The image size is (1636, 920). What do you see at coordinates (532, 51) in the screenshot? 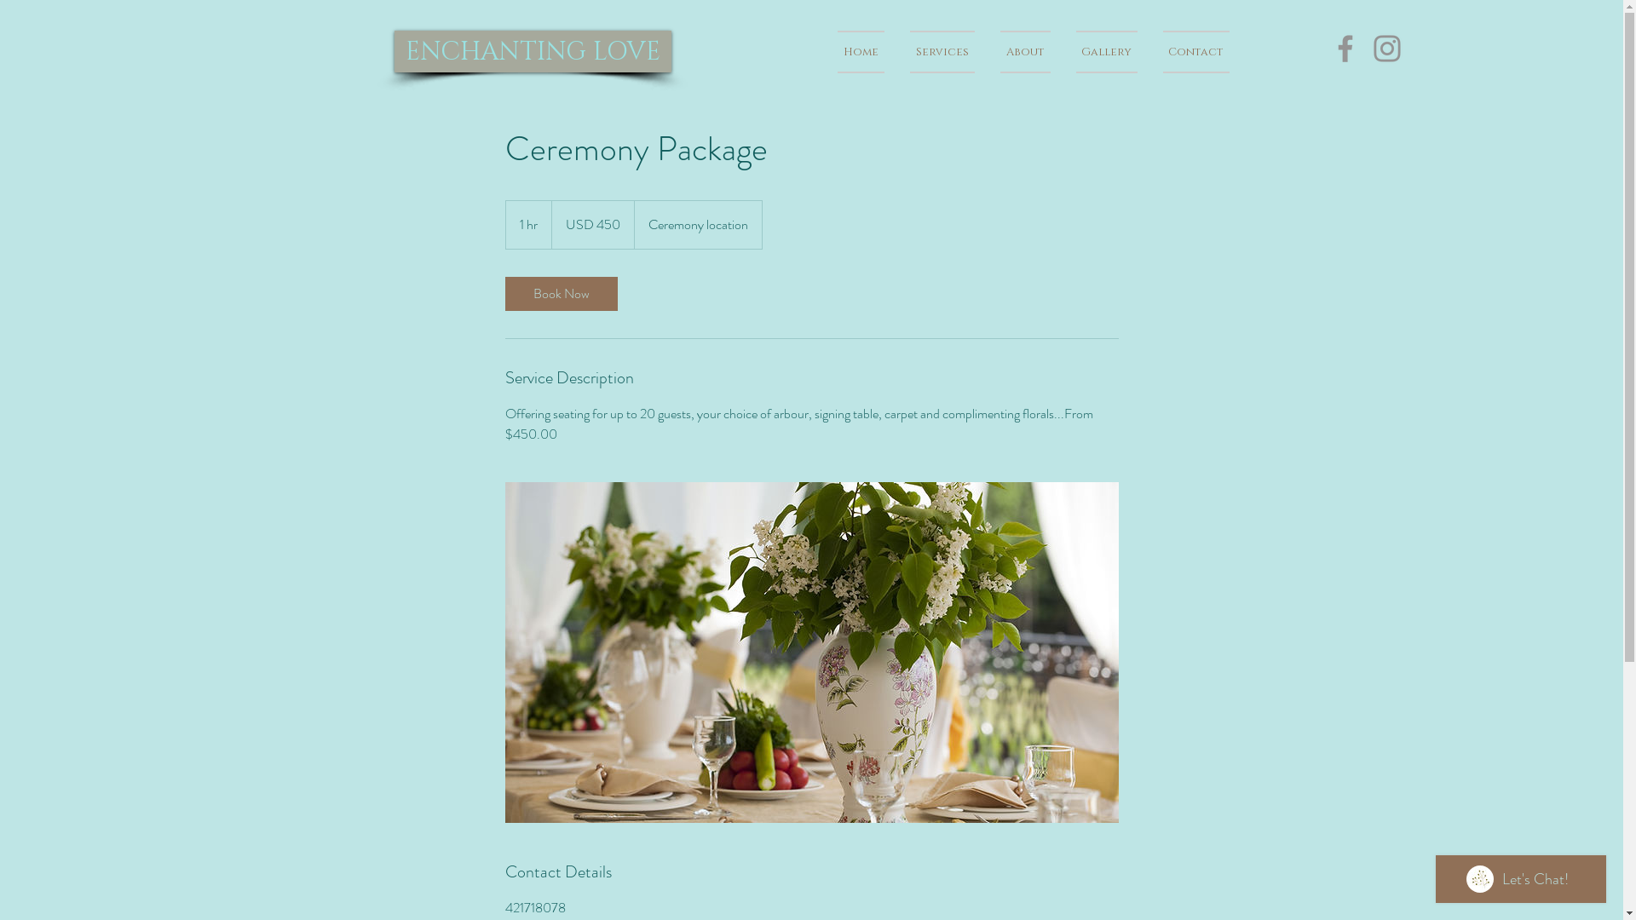
I see `ENCHANTING LOVE` at bounding box center [532, 51].